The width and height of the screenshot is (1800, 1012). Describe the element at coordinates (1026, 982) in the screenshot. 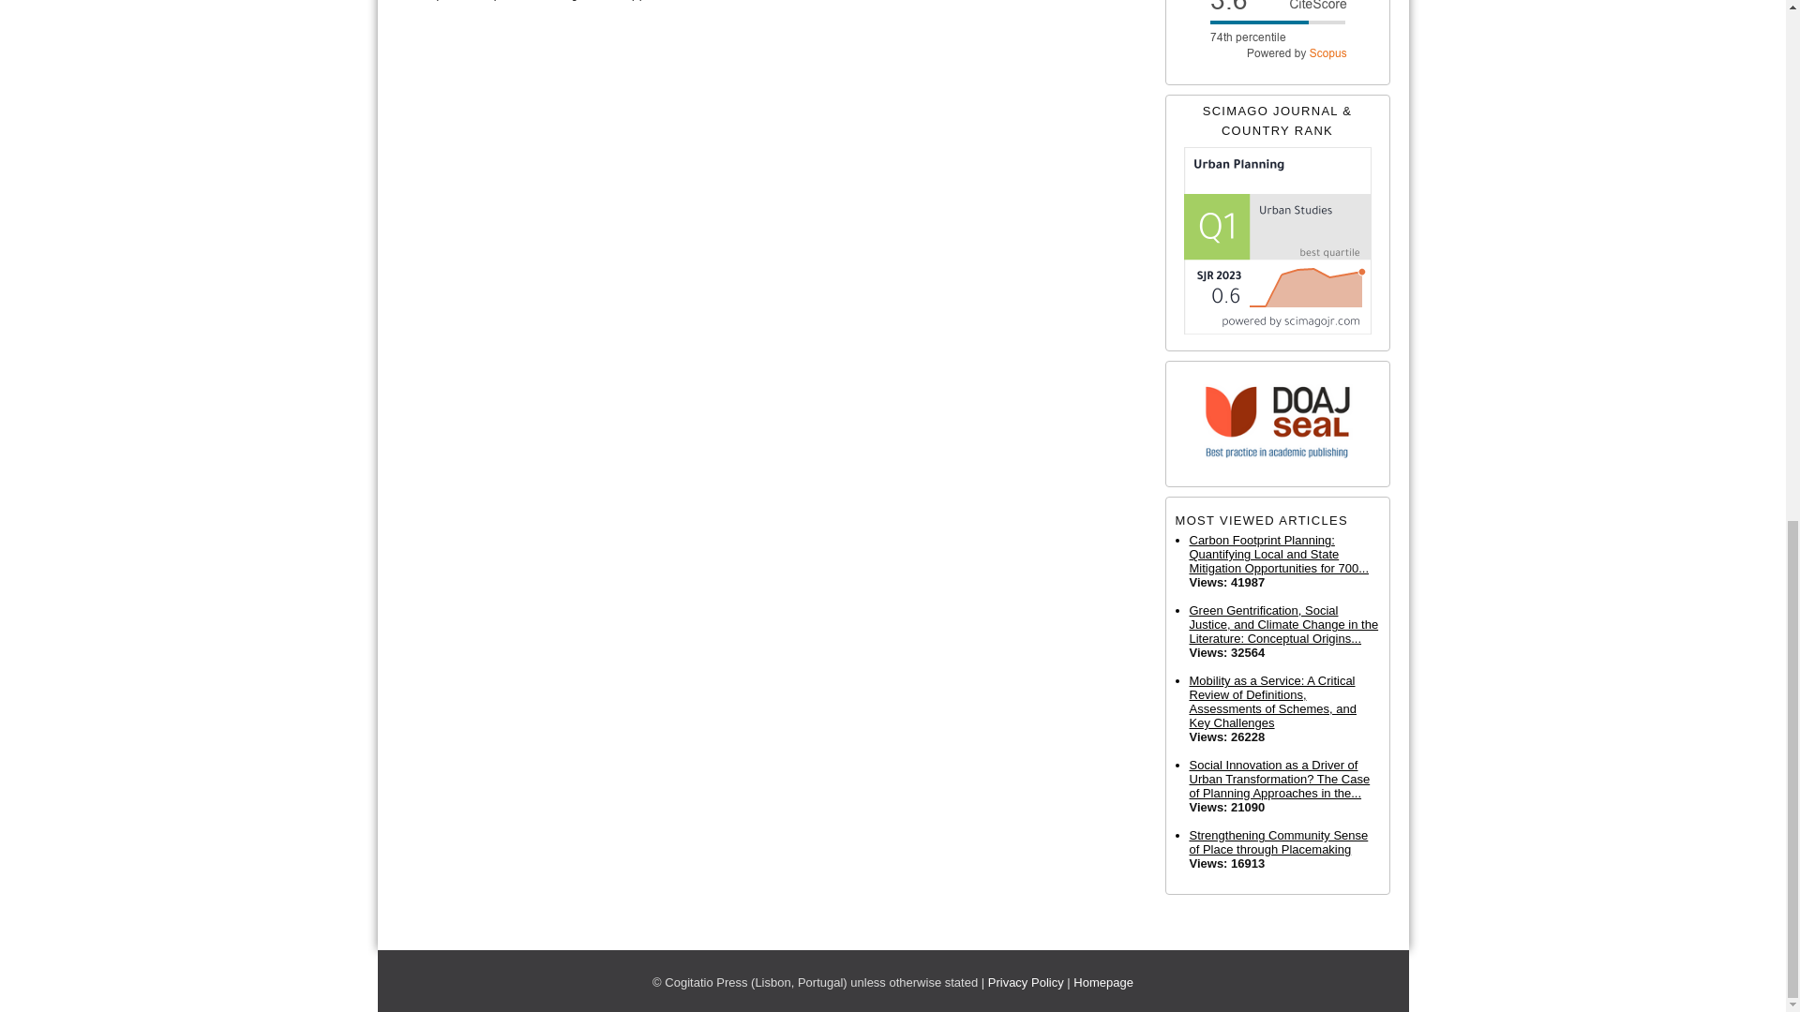

I see `Privacy Policy` at that location.